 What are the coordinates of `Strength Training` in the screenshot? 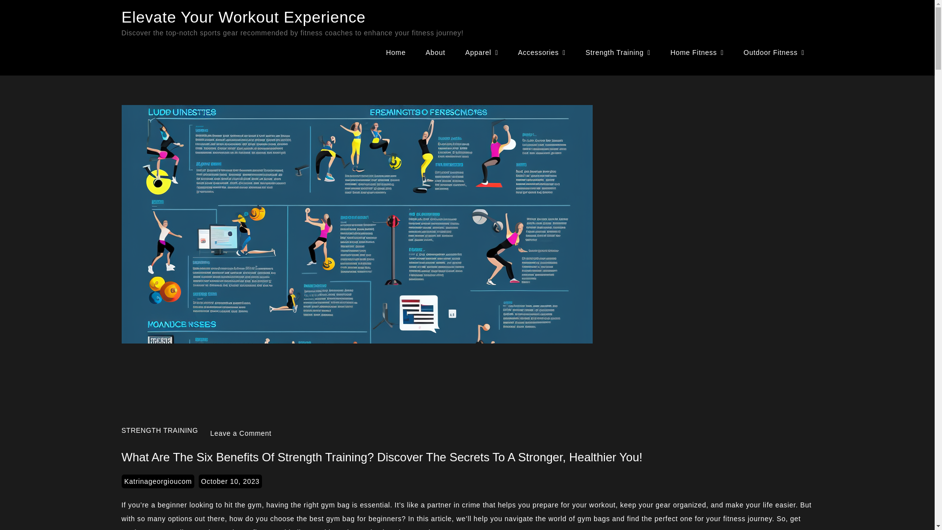 It's located at (617, 53).